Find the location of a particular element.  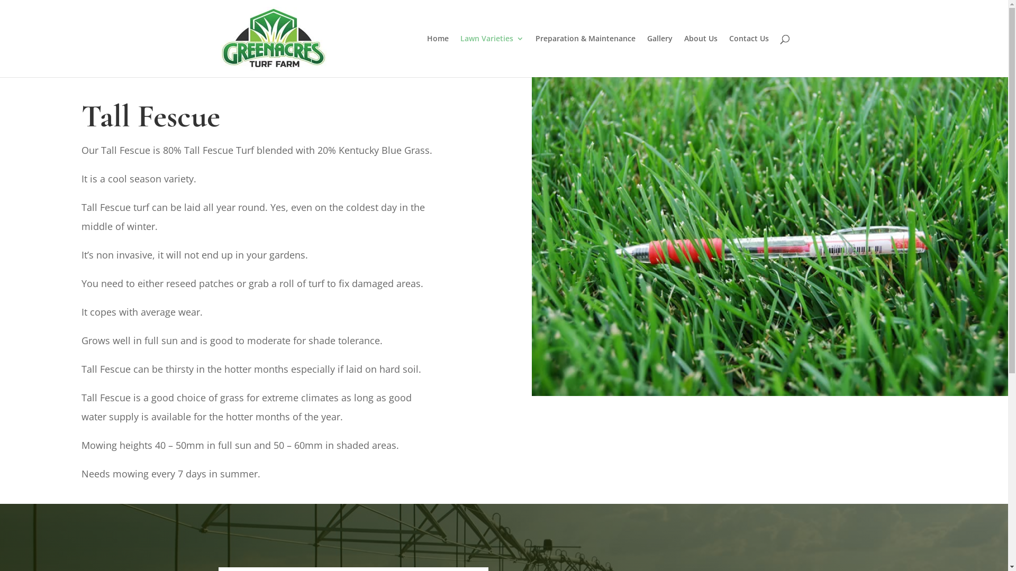

About Us is located at coordinates (701, 56).